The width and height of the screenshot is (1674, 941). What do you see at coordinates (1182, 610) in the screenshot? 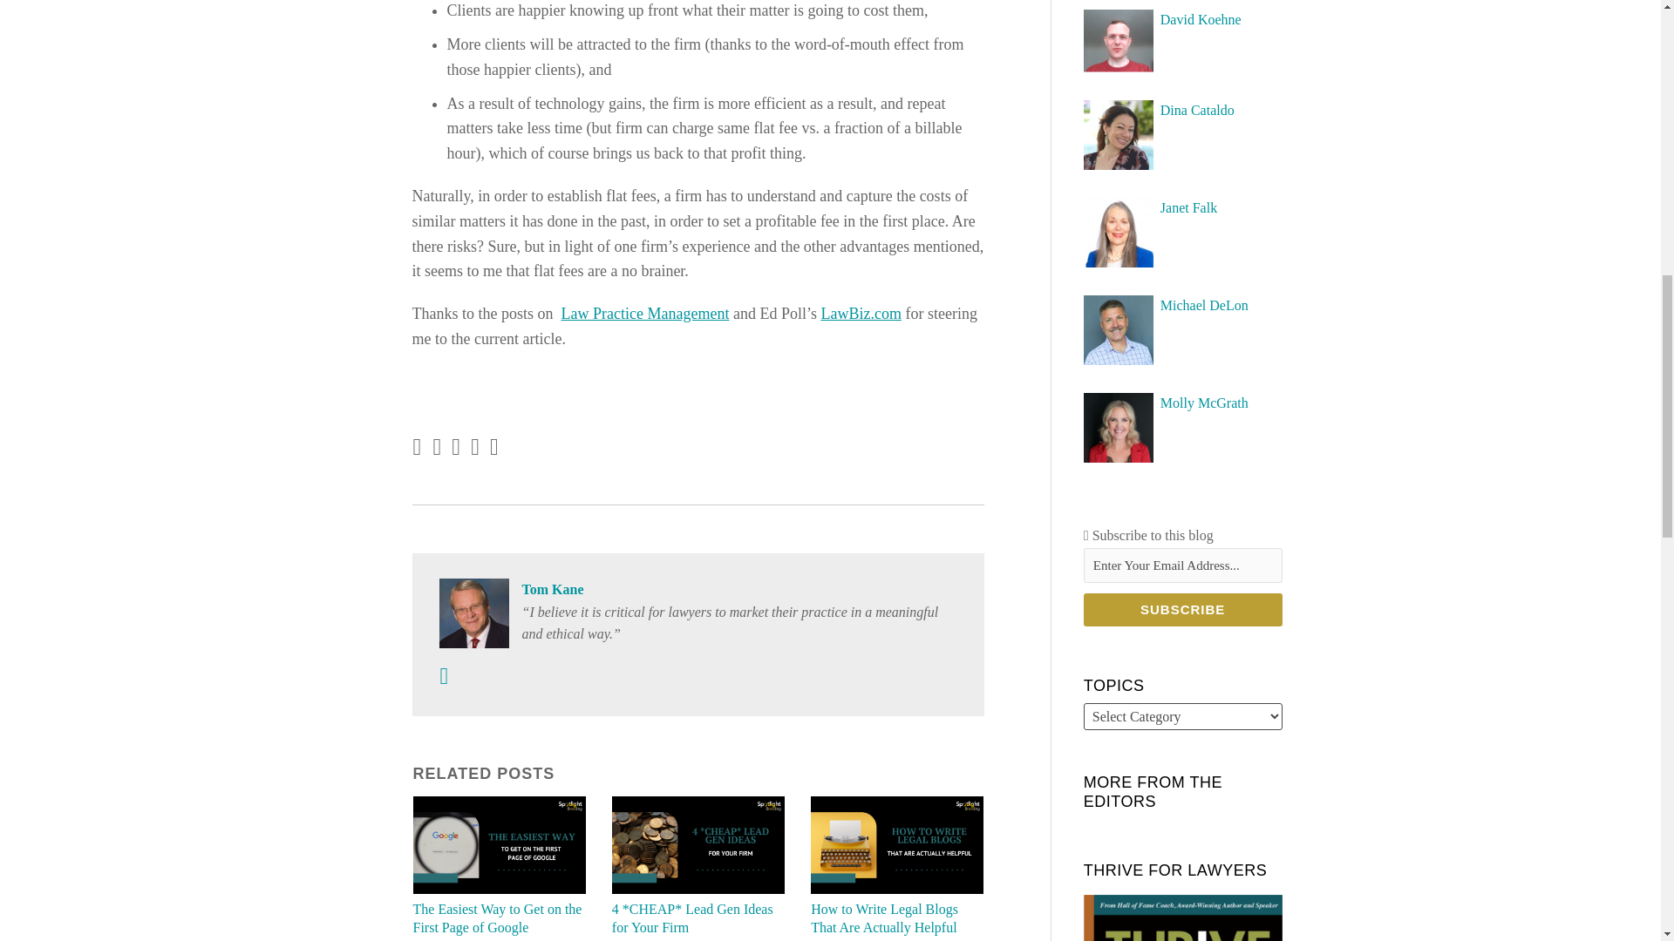
I see `Subscribe` at bounding box center [1182, 610].